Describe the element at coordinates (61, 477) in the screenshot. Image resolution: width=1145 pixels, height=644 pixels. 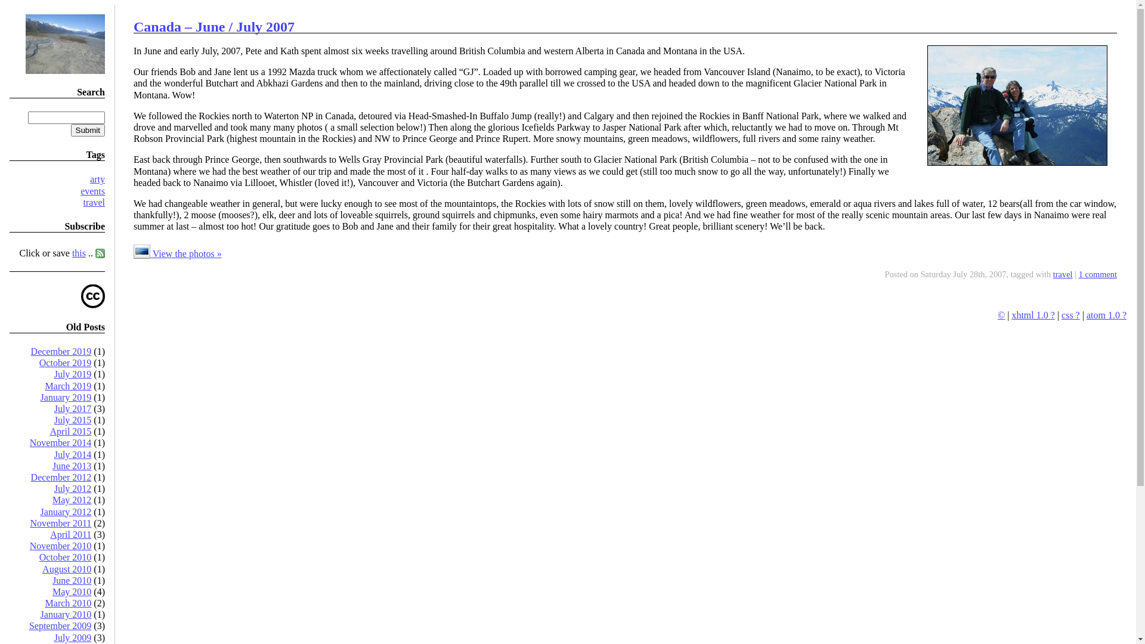
I see `December 2012` at that location.